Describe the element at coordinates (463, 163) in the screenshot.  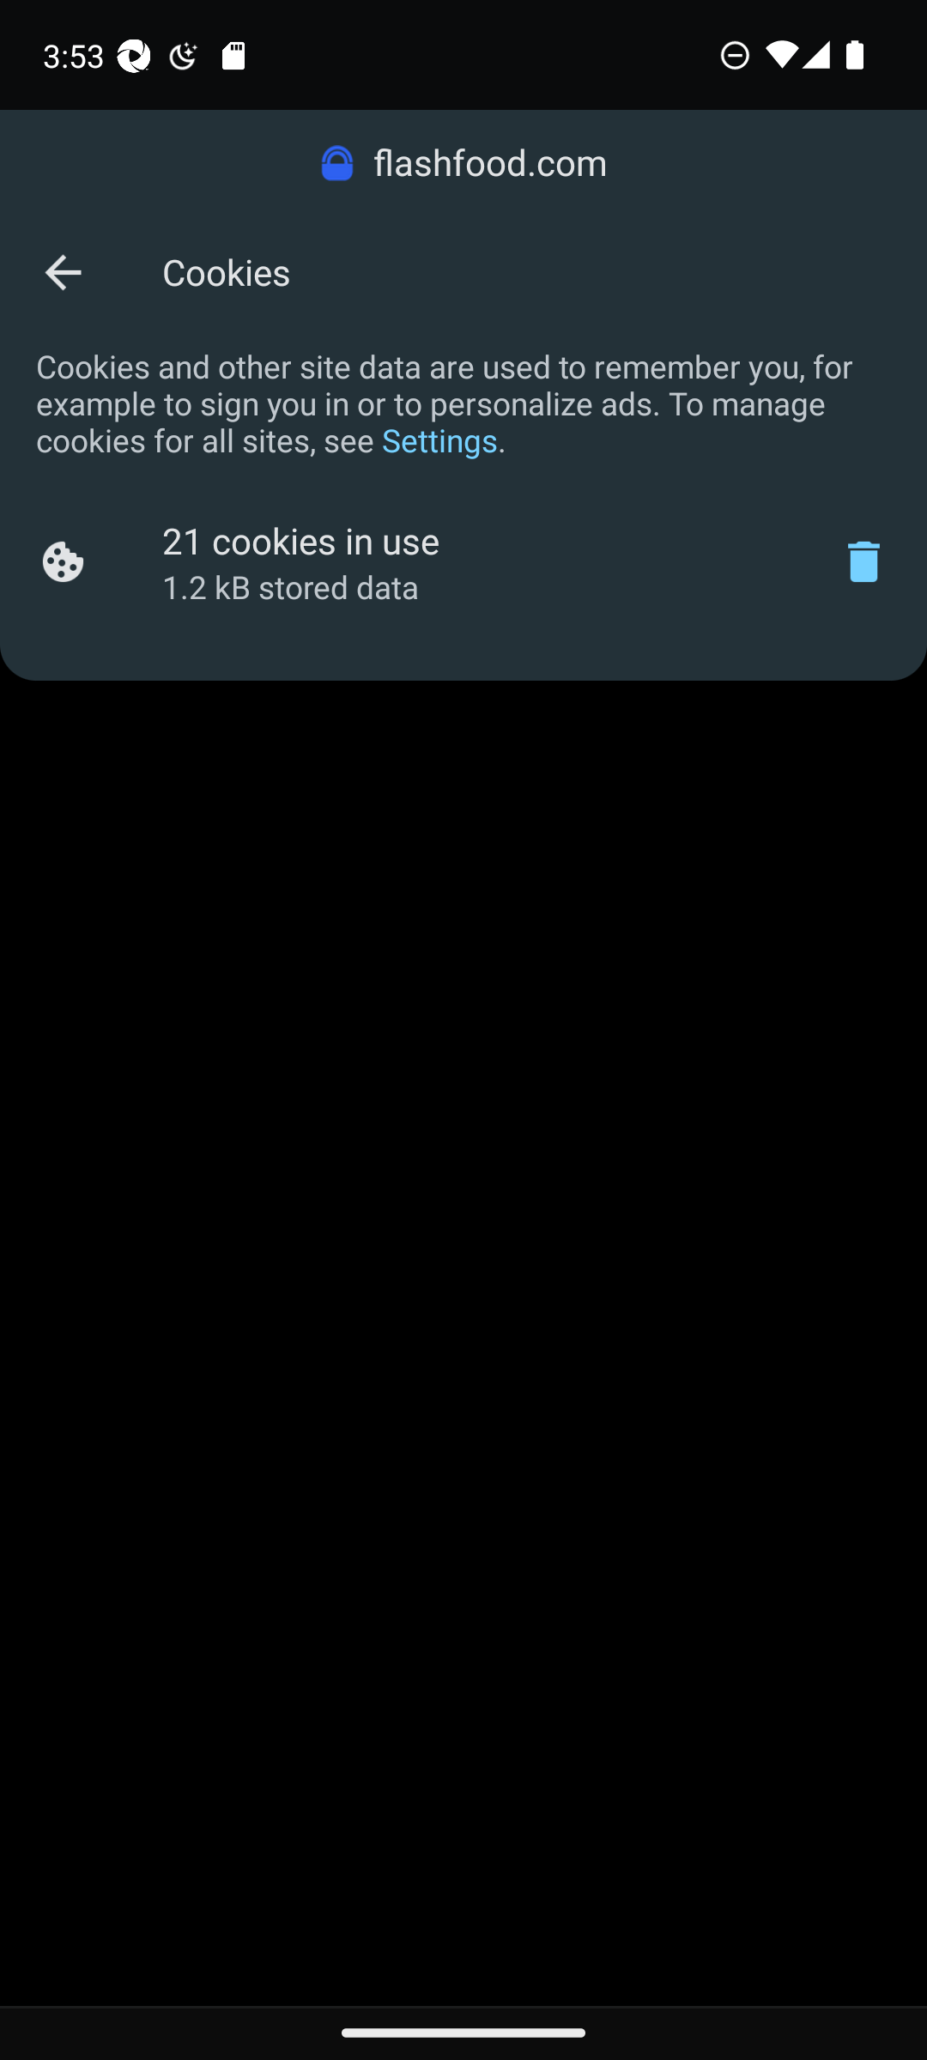
I see `flashfood.com` at that location.